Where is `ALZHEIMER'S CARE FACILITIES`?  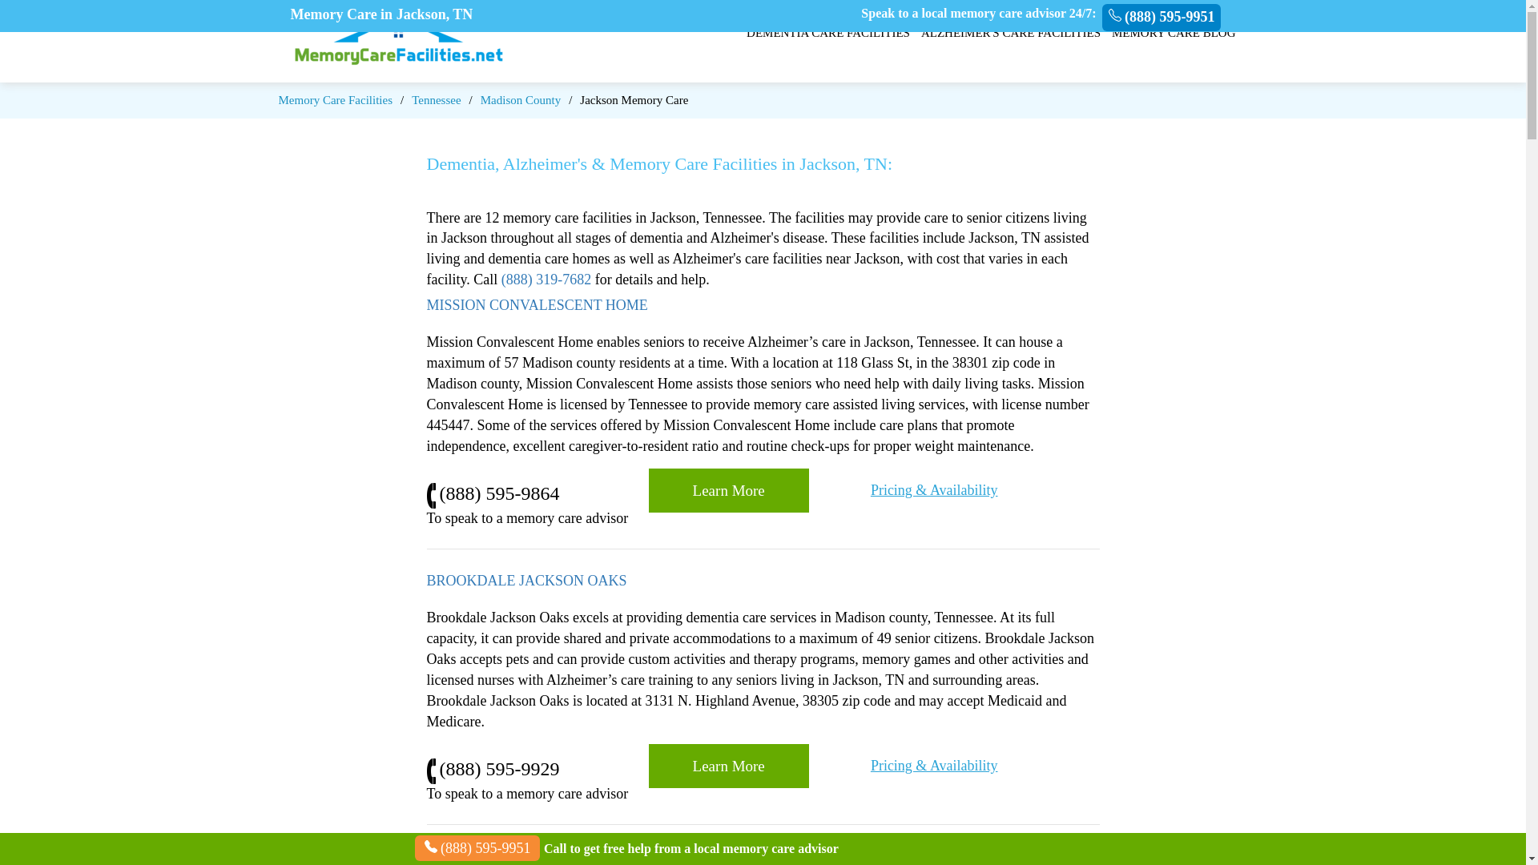
ALZHEIMER'S CARE FACILITIES is located at coordinates (1011, 33).